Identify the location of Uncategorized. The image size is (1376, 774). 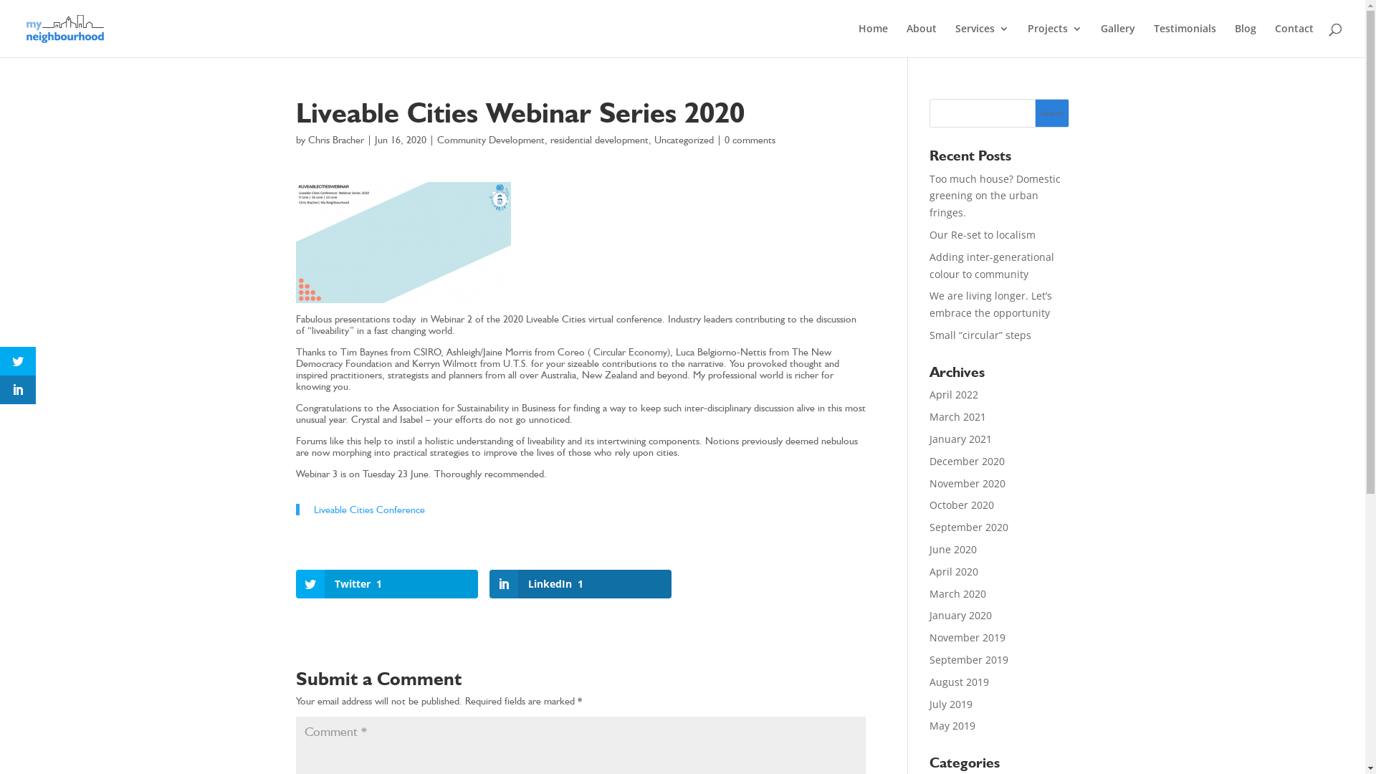
(683, 139).